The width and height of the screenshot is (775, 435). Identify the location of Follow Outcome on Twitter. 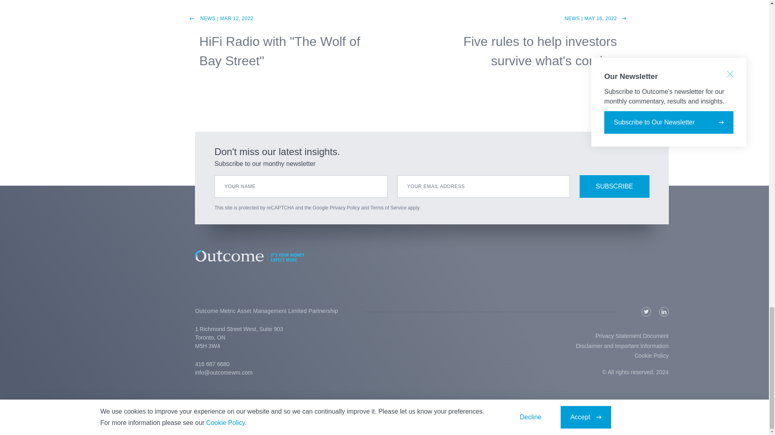
(646, 312).